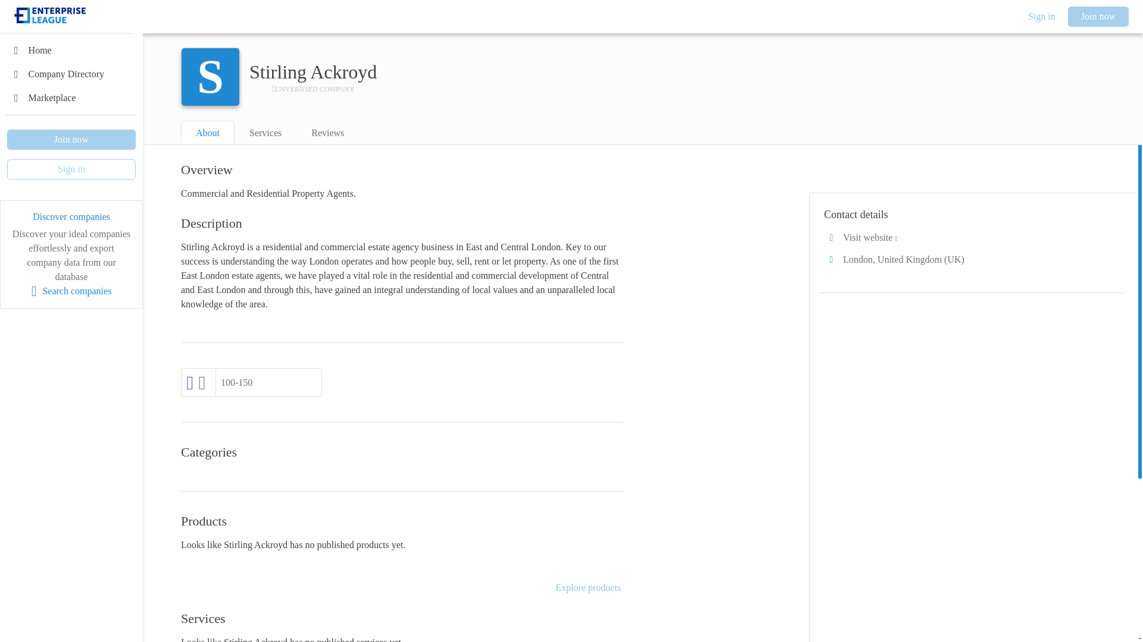  What do you see at coordinates (71, 139) in the screenshot?
I see `Join now` at bounding box center [71, 139].